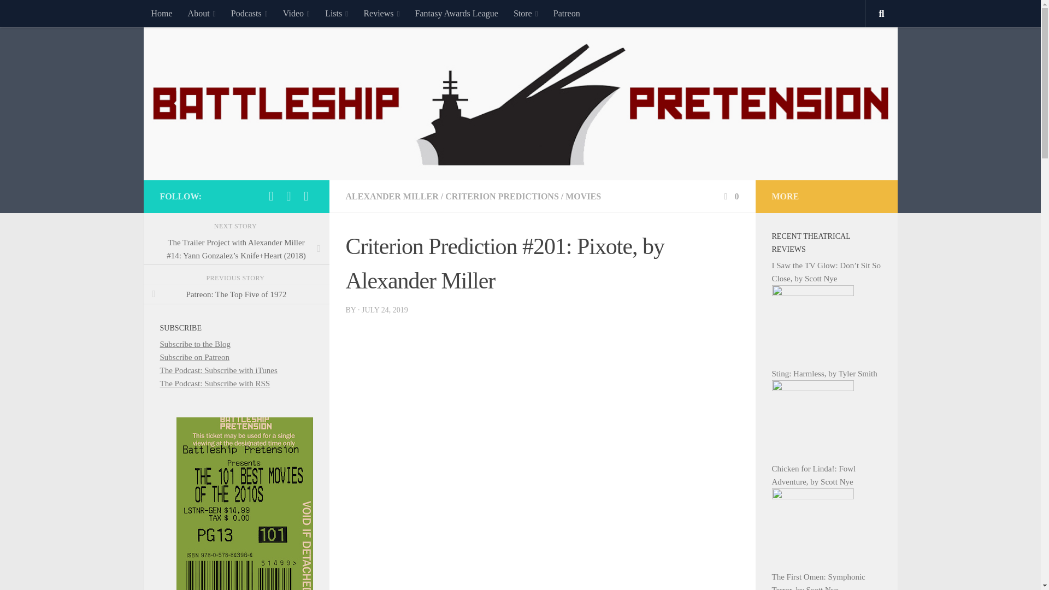 This screenshot has height=590, width=1049. I want to click on Fantasy Awards League, so click(457, 13).